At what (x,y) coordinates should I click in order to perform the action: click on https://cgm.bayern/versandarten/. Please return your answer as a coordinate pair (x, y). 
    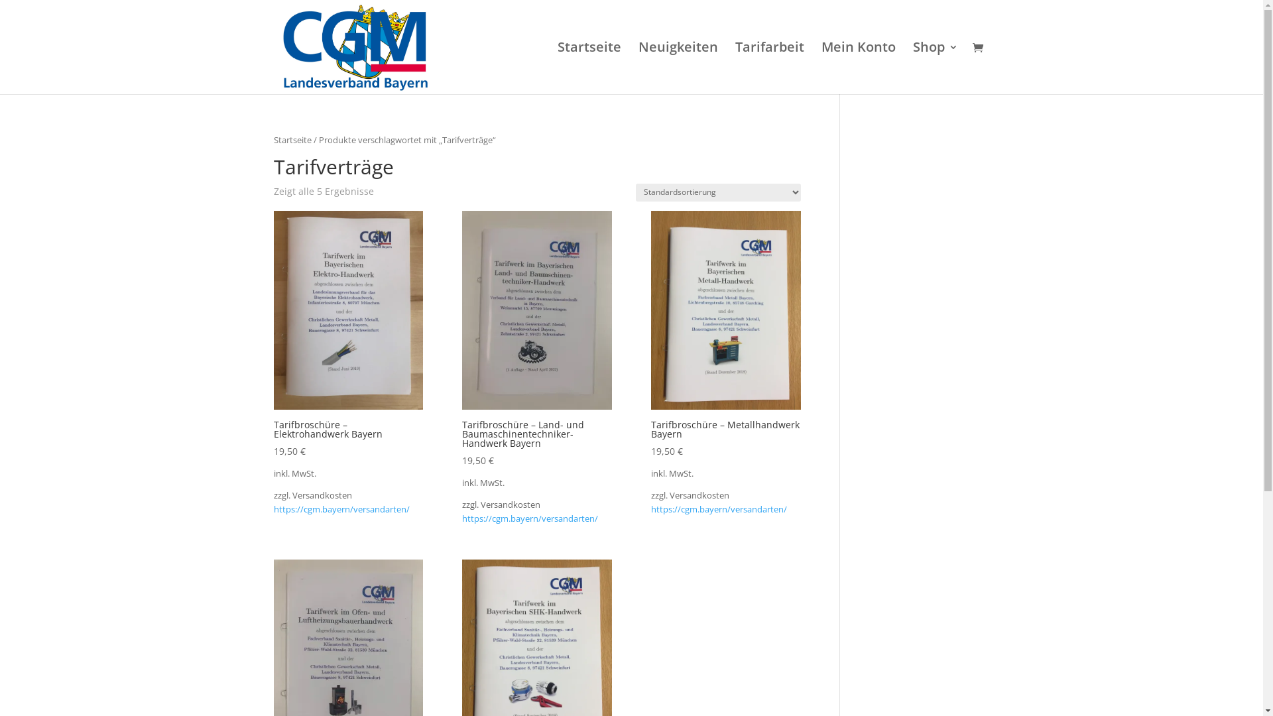
    Looking at the image, I should click on (719, 509).